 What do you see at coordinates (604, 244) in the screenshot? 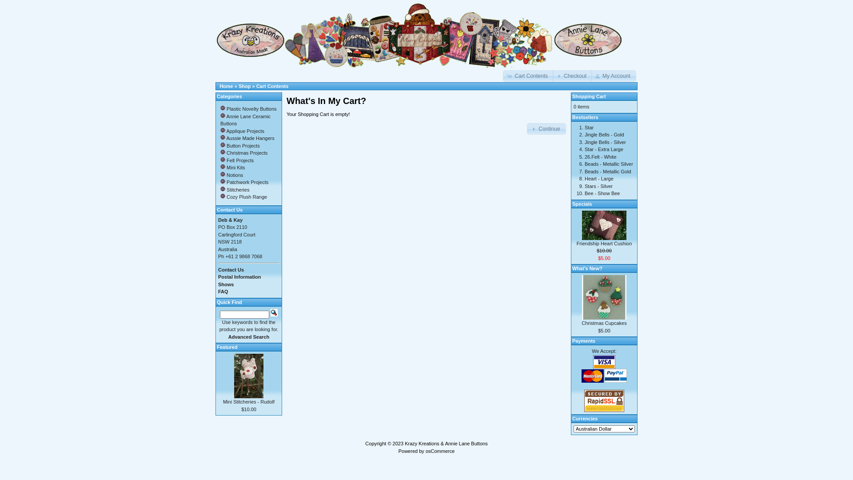
I see `Friendship Heart Cushion` at bounding box center [604, 244].